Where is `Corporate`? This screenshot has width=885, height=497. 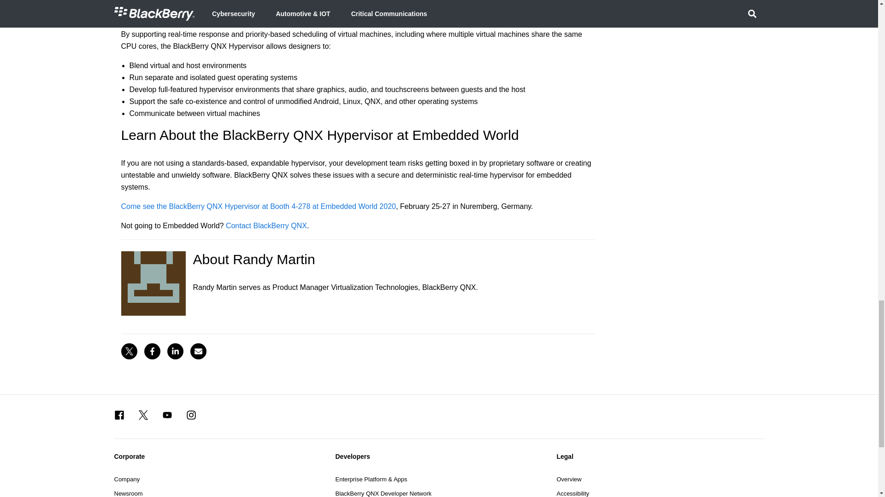 Corporate is located at coordinates (218, 457).